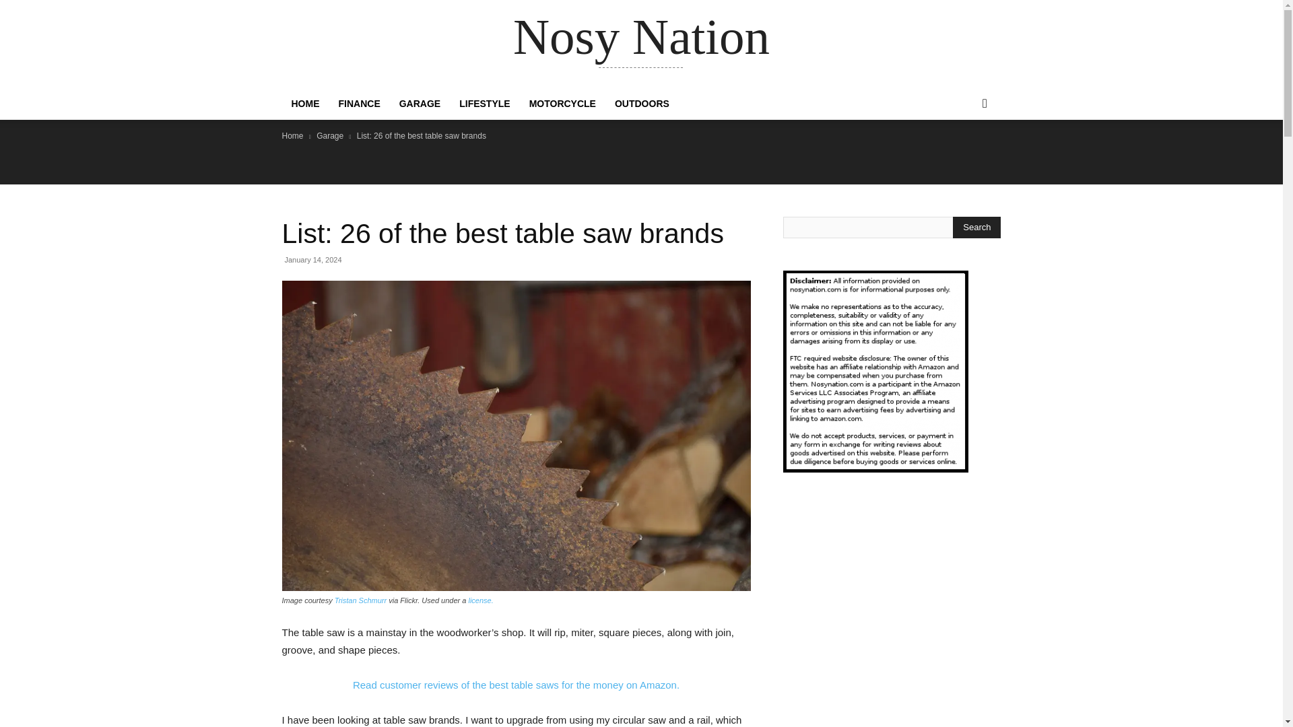  I want to click on license., so click(480, 600).